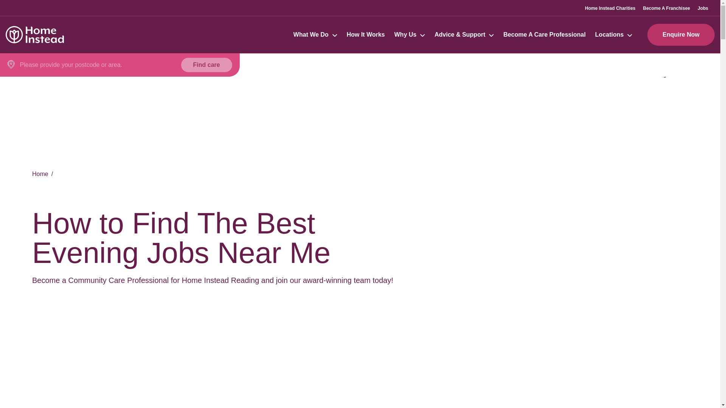 This screenshot has width=726, height=408. Describe the element at coordinates (610, 8) in the screenshot. I see `Home Instead Charities` at that location.